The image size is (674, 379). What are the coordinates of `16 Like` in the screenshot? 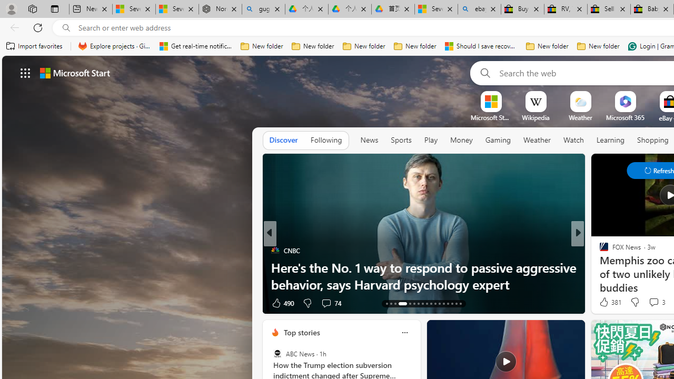 It's located at (280, 302).